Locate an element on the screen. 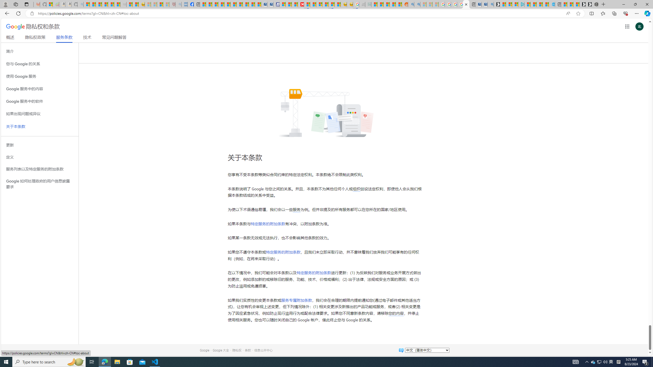 This screenshot has height=367, width=653. Student Loan Update: Forgiveness Program Ends This Month is located at coordinates (392, 4).